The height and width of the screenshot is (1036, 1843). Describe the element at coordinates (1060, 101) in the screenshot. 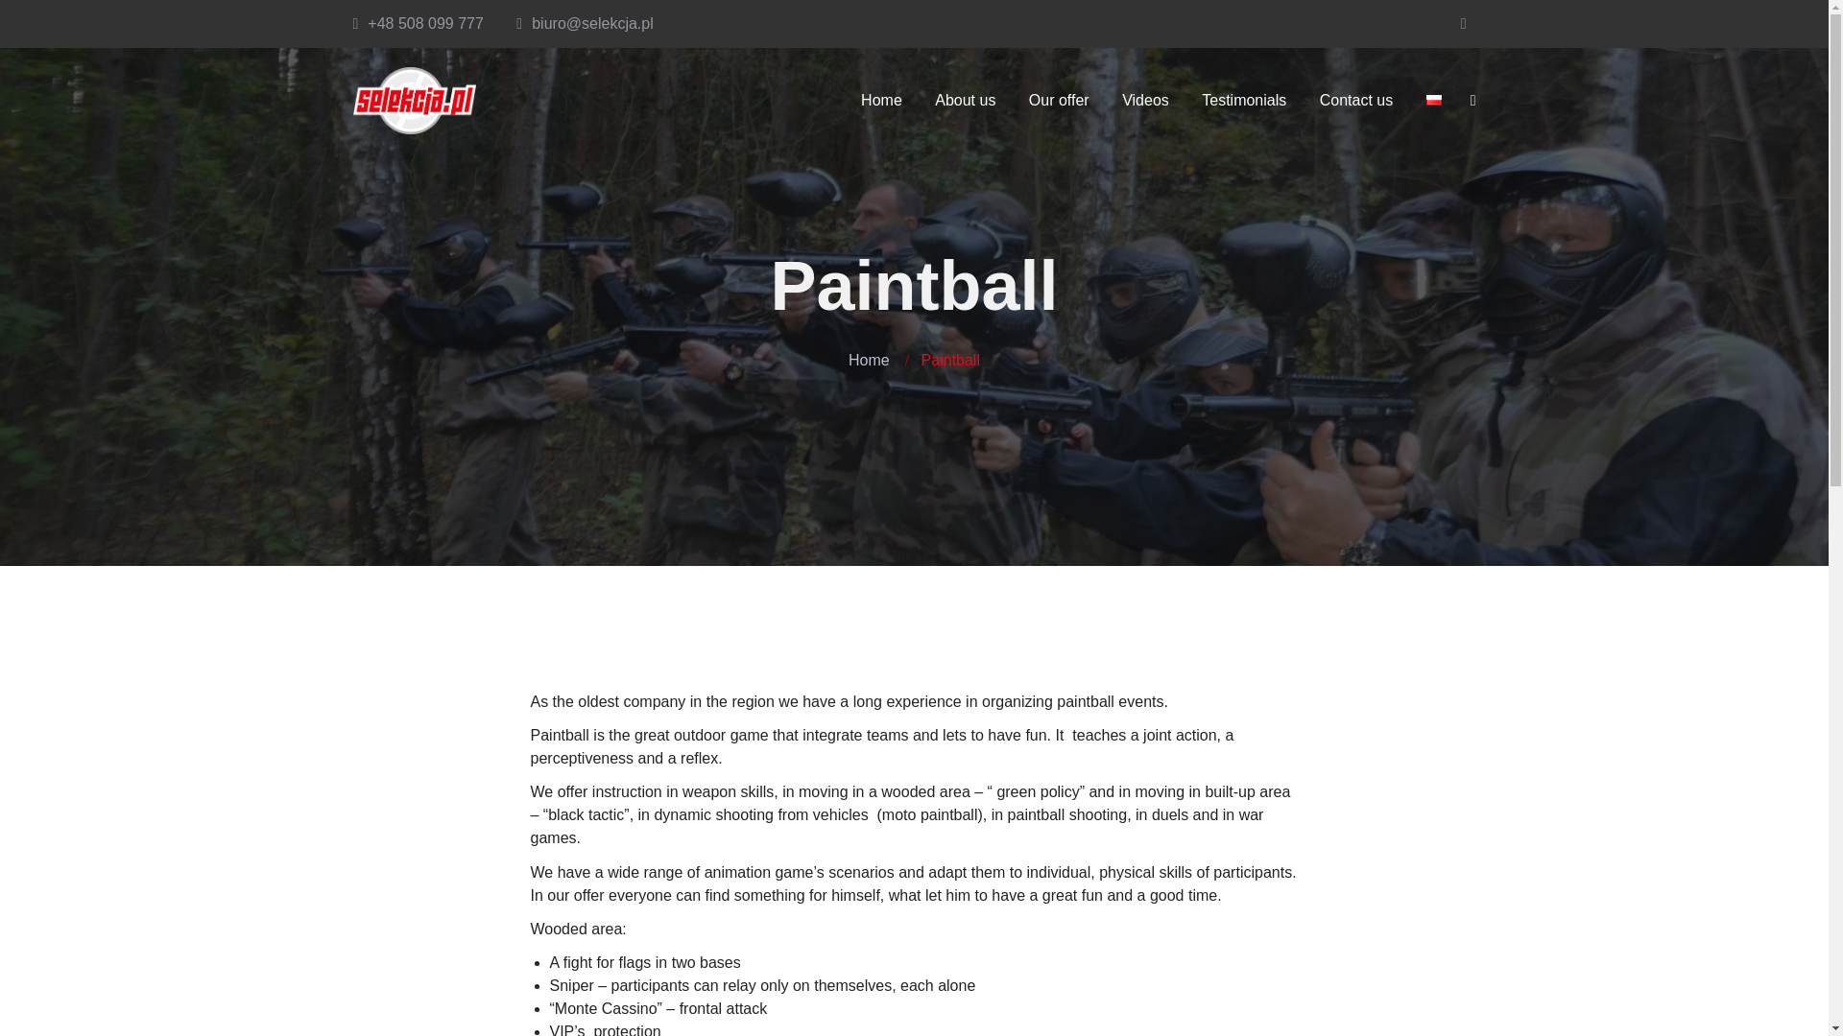

I see `Our offer` at that location.